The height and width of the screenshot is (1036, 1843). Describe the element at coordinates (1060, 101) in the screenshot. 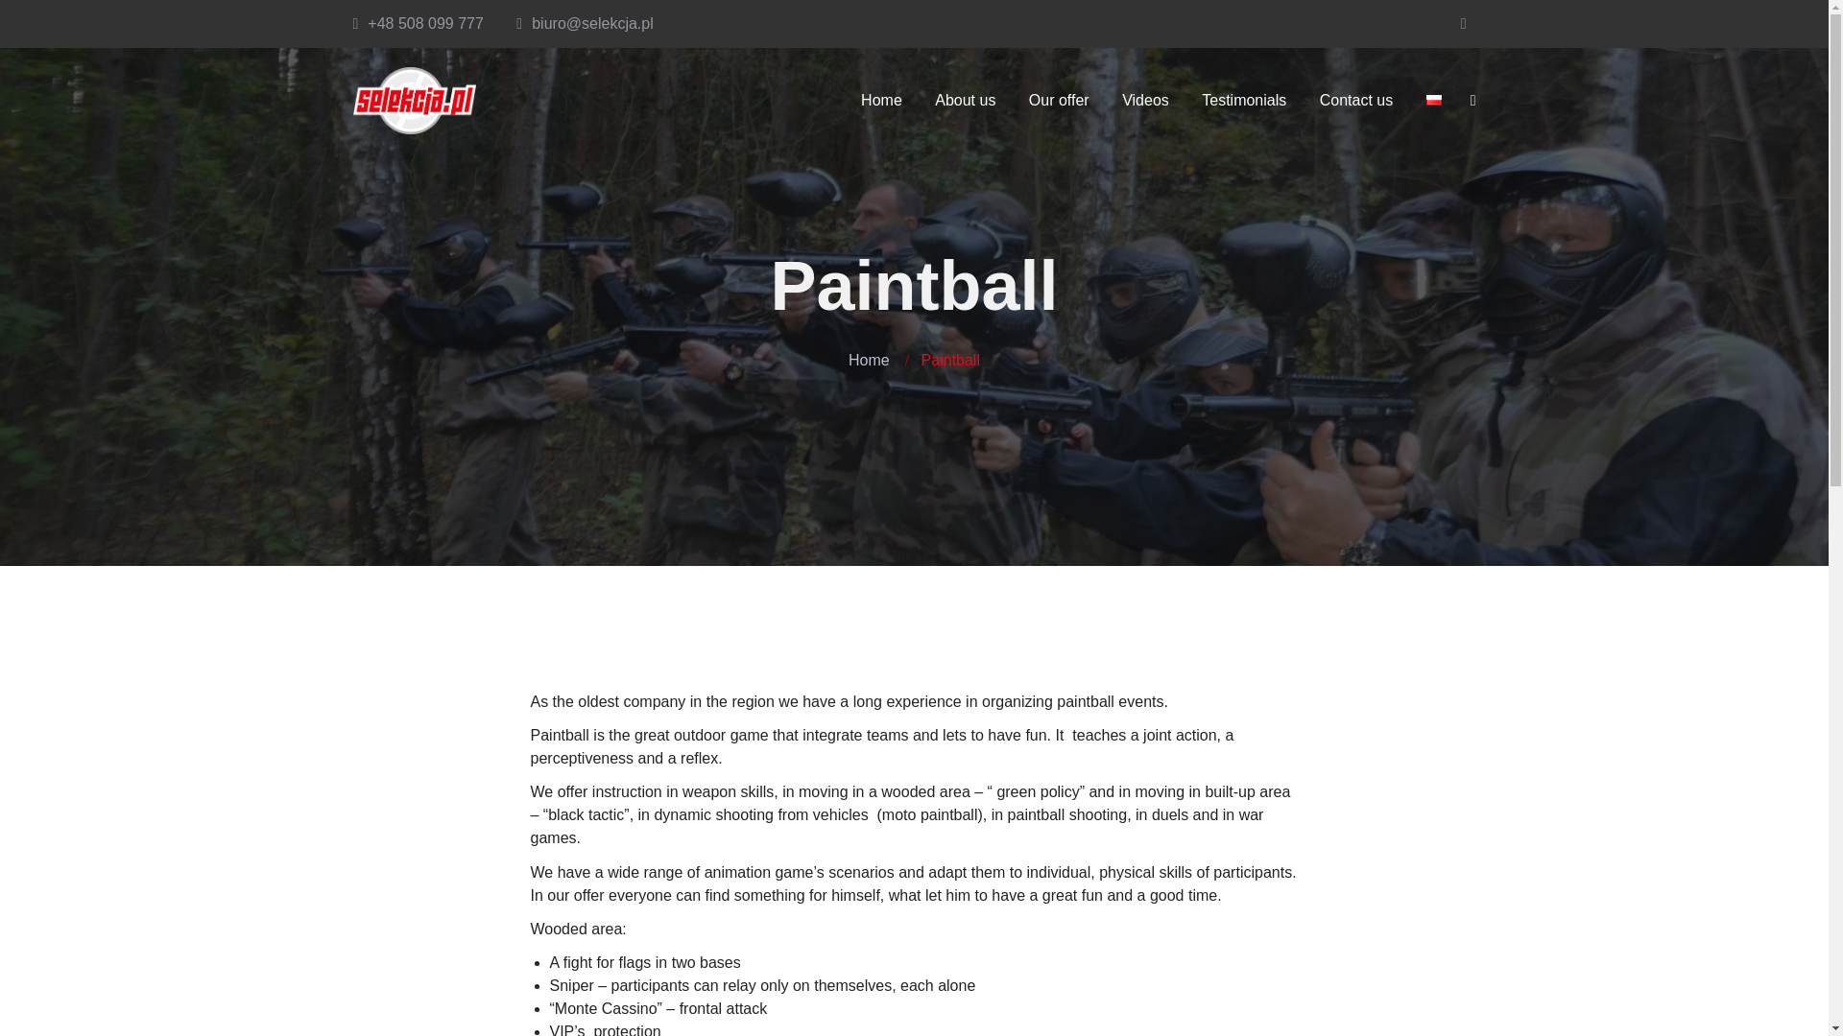

I see `Our offer` at that location.